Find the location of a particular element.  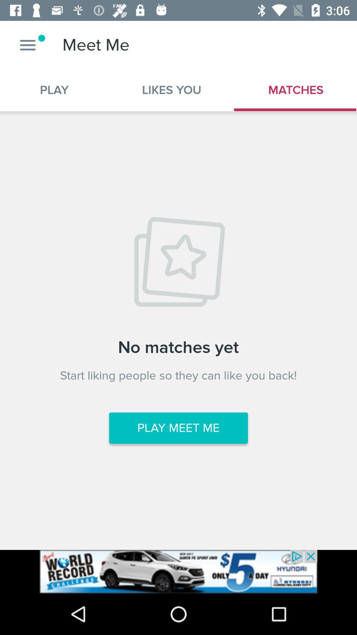

see the advertisement is located at coordinates (178, 571).